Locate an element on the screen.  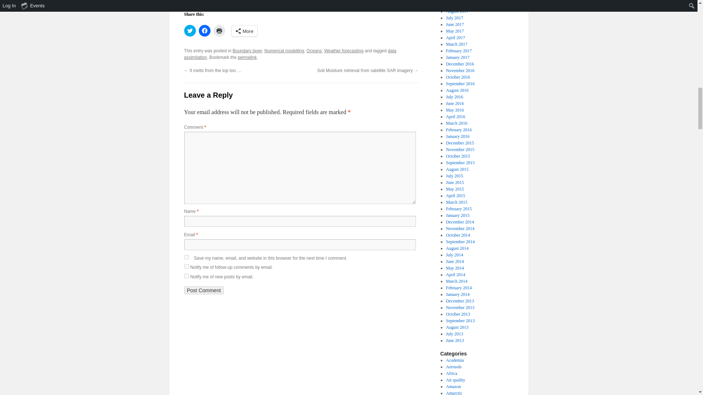
Boundary layer is located at coordinates (247, 50).